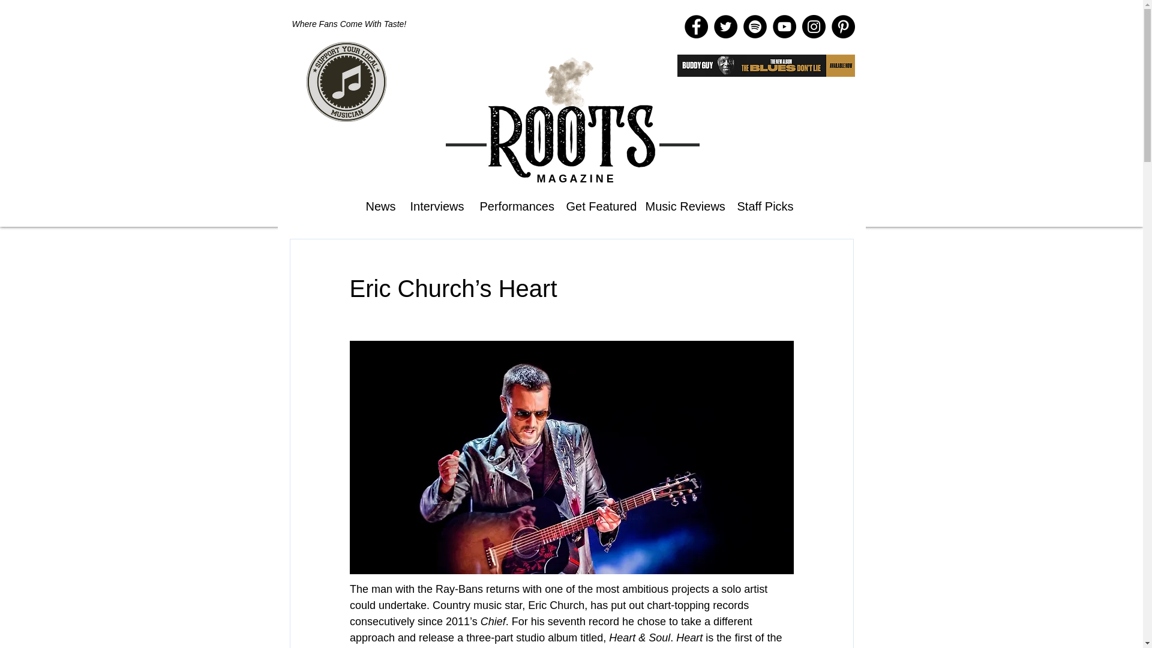  Describe the element at coordinates (436, 205) in the screenshot. I see `Interviews` at that location.